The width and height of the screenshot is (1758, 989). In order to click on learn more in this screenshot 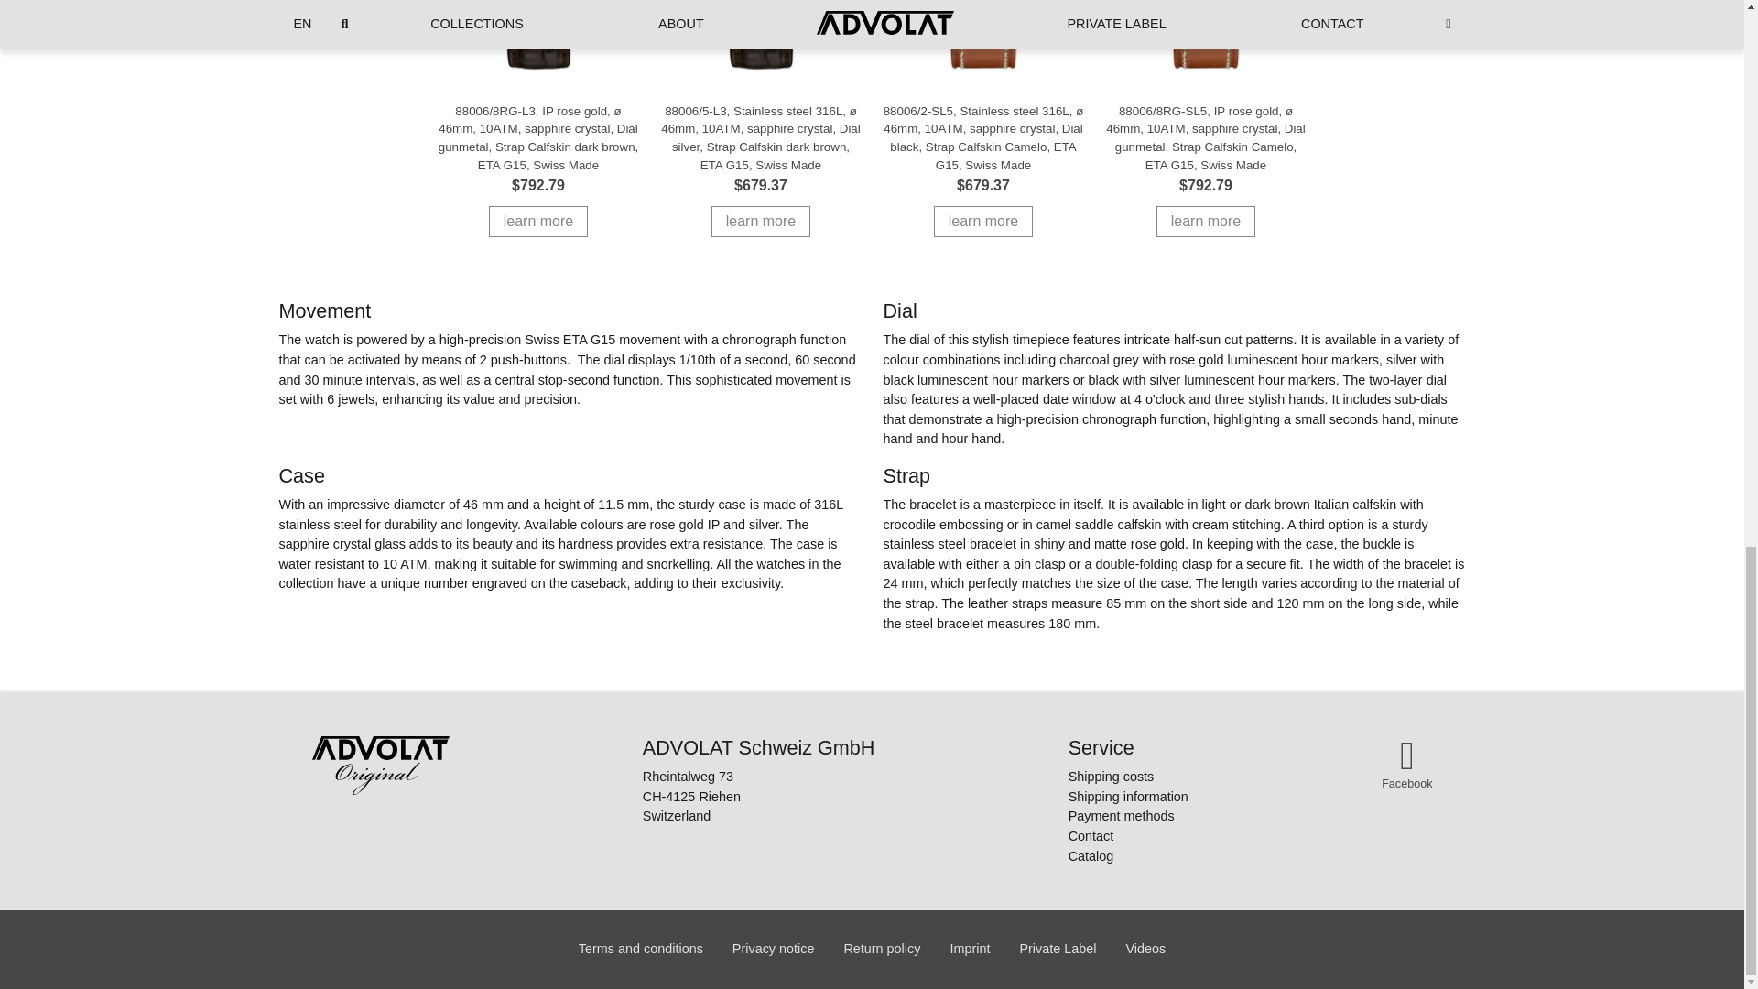, I will do `click(537, 222)`.